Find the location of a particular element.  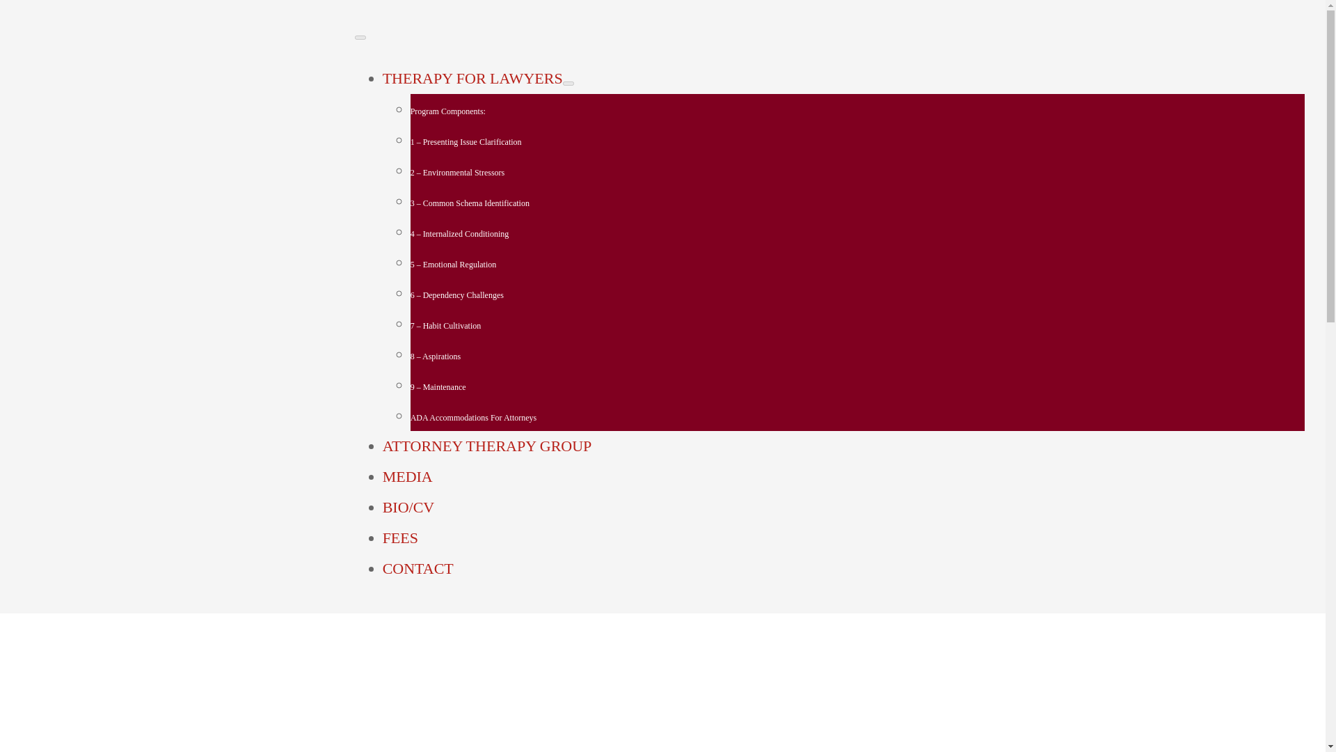

Program Components: is located at coordinates (448, 111).